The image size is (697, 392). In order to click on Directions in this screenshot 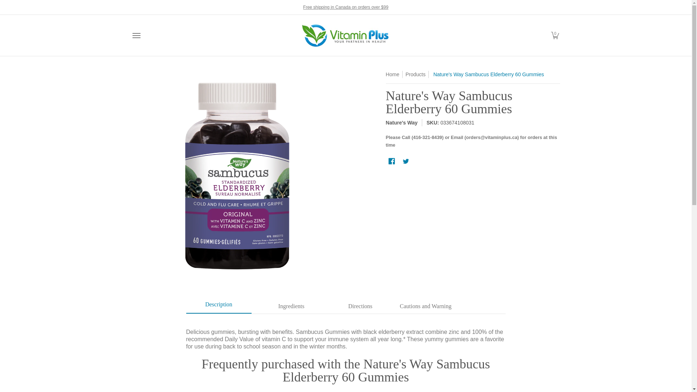, I will do `click(360, 307)`.